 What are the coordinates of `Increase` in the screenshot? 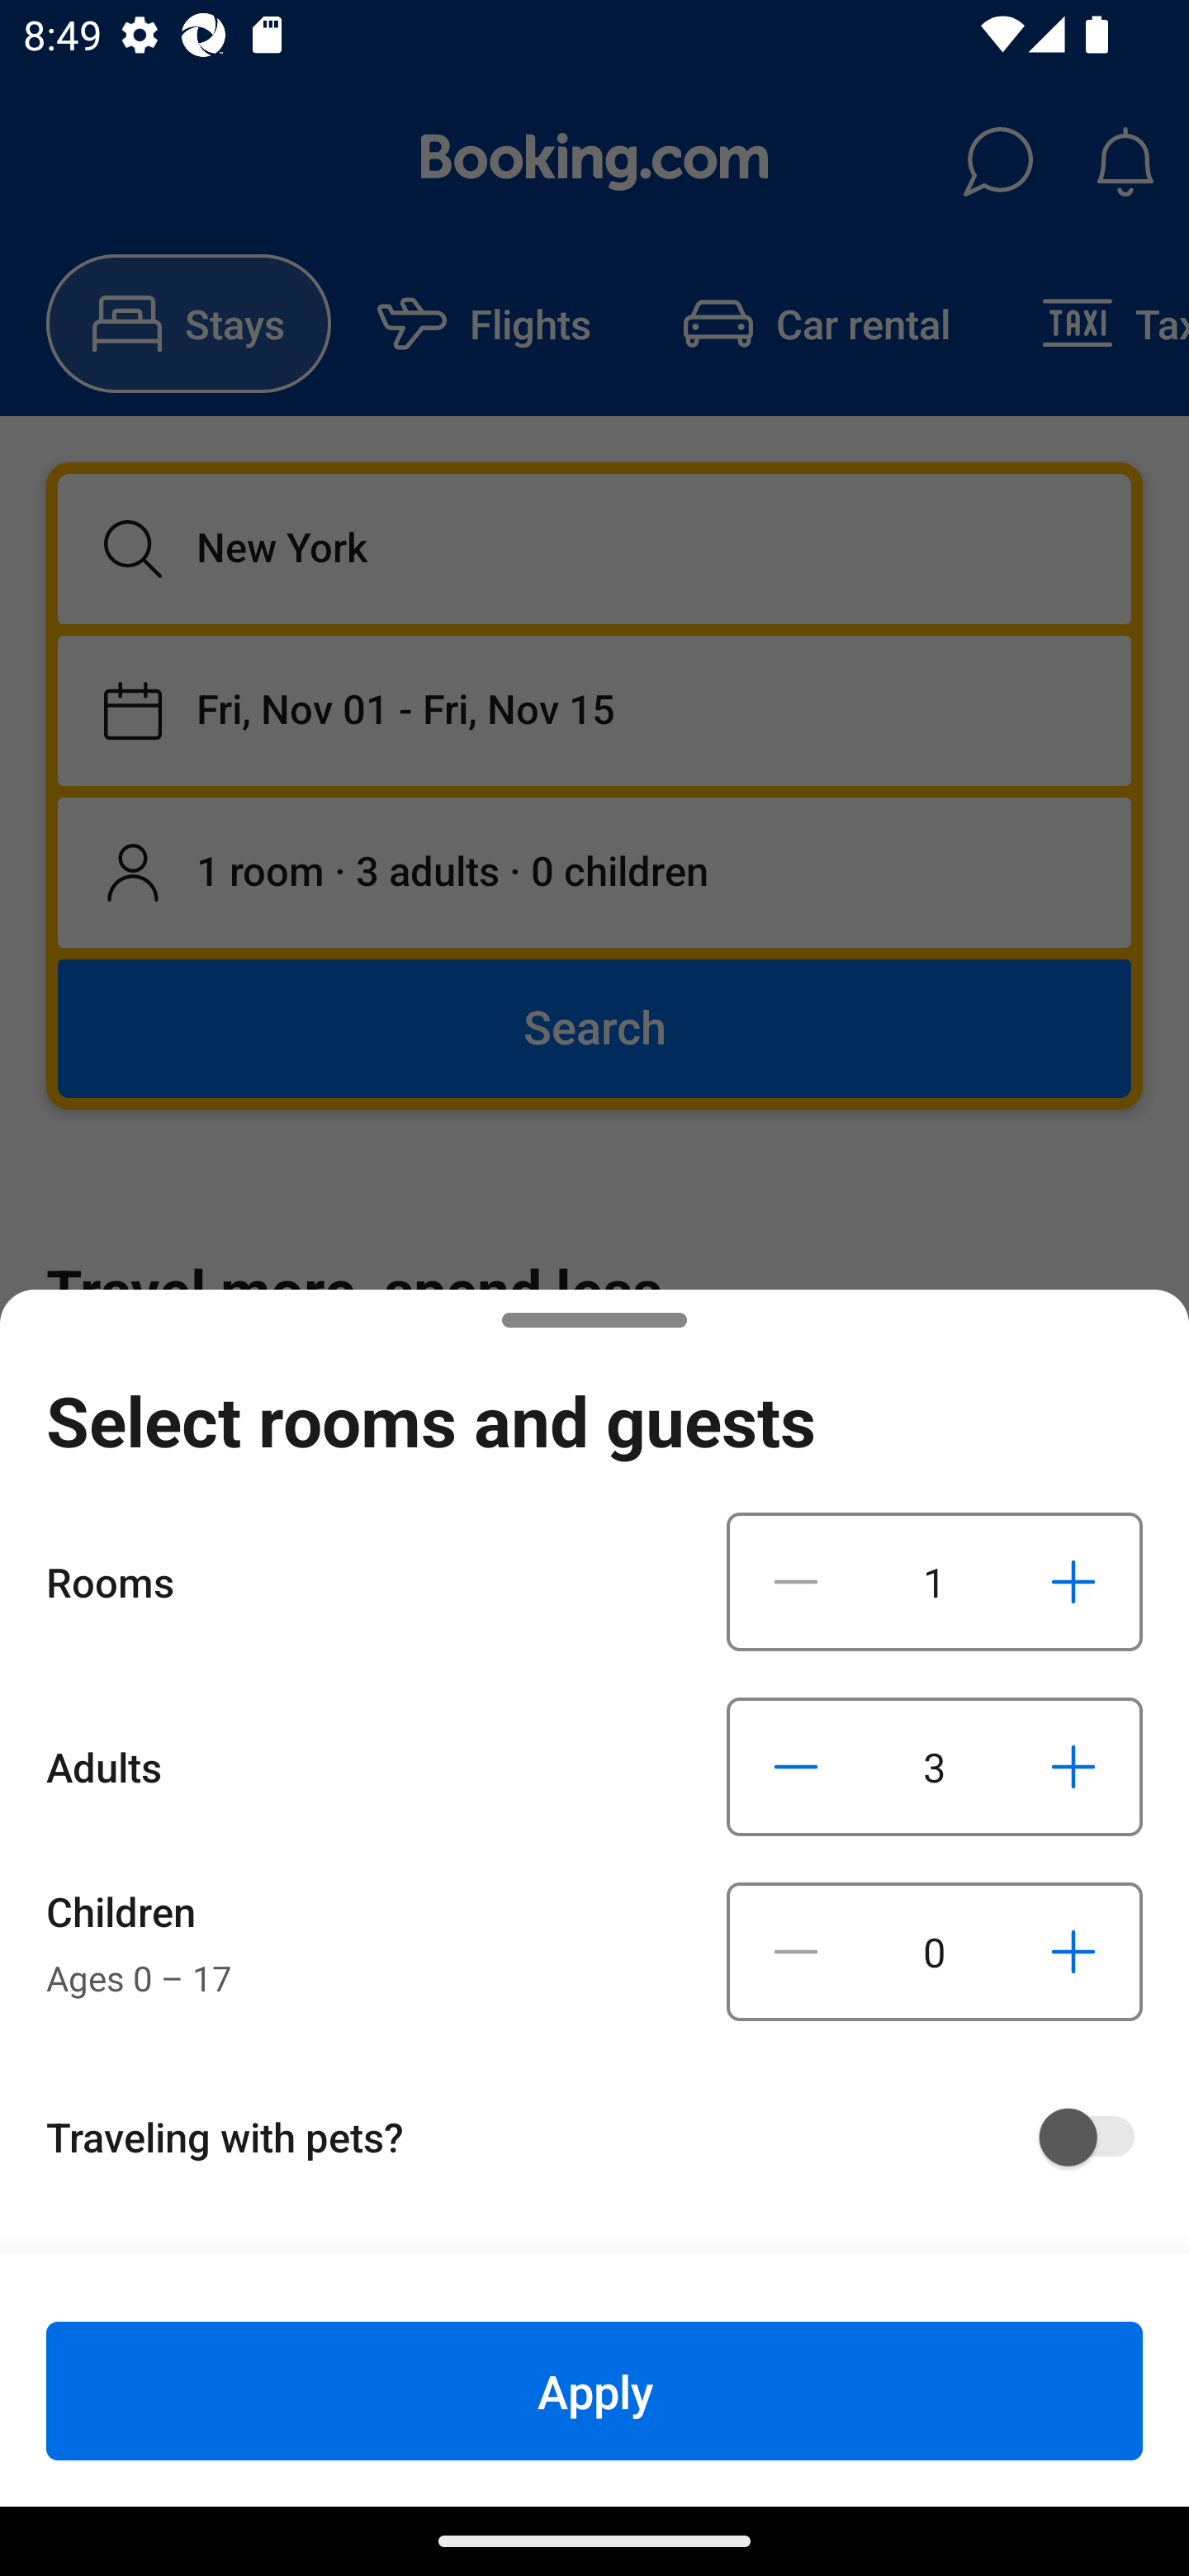 It's located at (1073, 1767).